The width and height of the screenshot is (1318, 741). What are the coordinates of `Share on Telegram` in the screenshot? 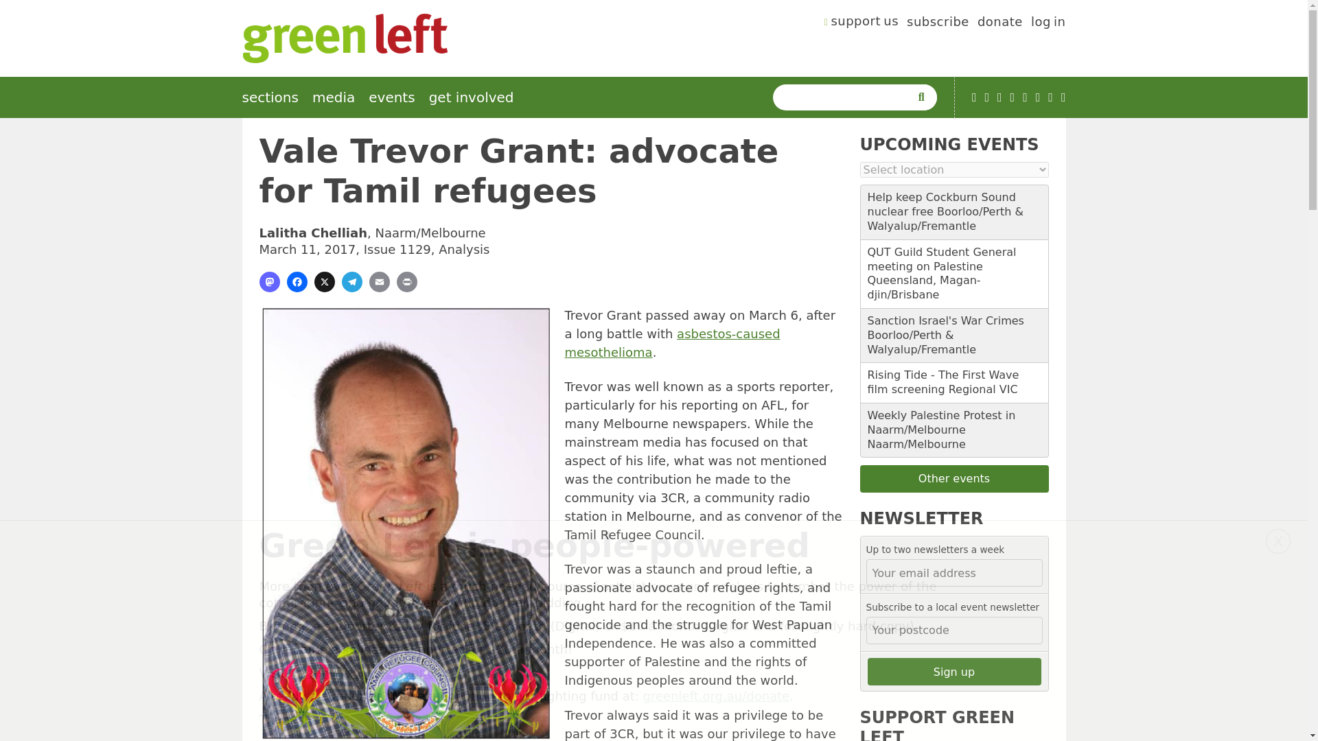 It's located at (351, 281).